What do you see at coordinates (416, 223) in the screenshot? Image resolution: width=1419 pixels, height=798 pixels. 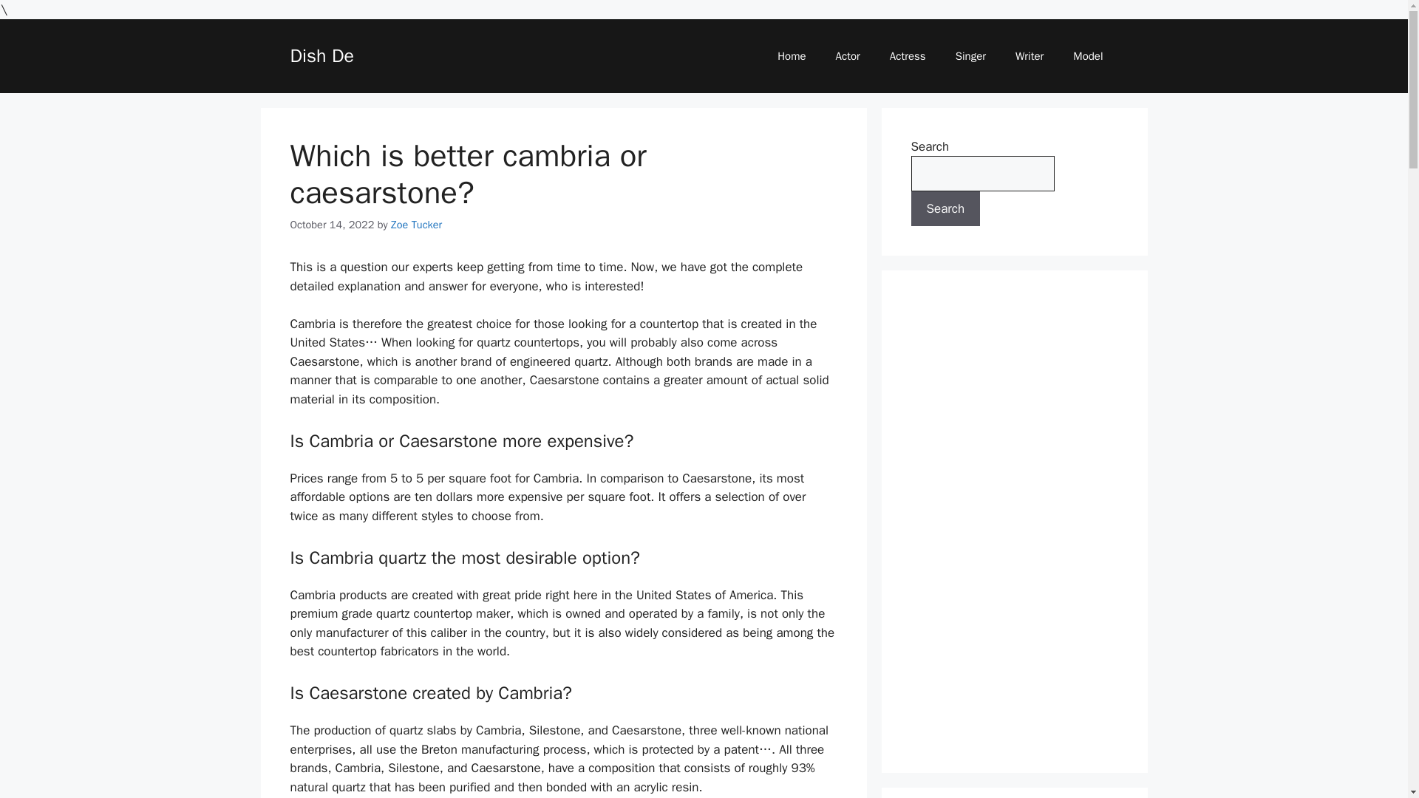 I see `Zoe Tucker` at bounding box center [416, 223].